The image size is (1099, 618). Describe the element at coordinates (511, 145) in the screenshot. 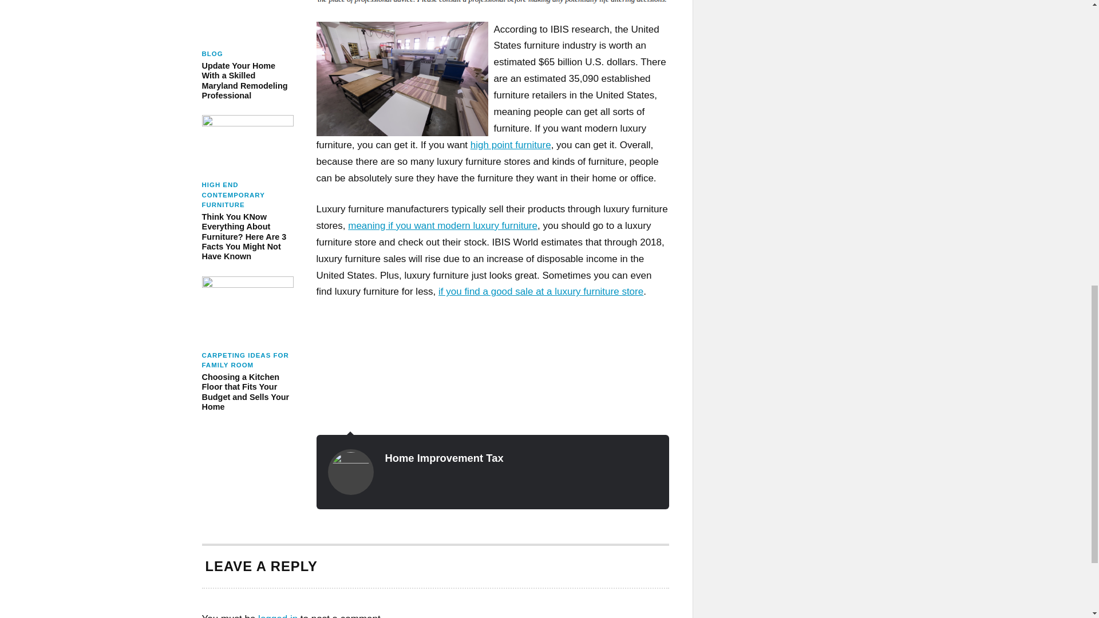

I see `high point furniture` at that location.